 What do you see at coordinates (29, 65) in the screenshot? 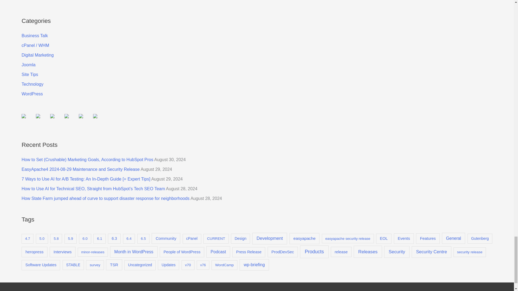
I see `Joomla` at bounding box center [29, 65].